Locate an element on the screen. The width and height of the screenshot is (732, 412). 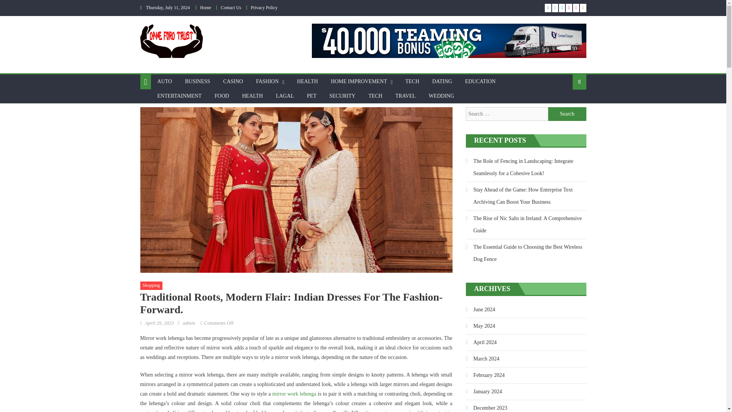
admin is located at coordinates (189, 323).